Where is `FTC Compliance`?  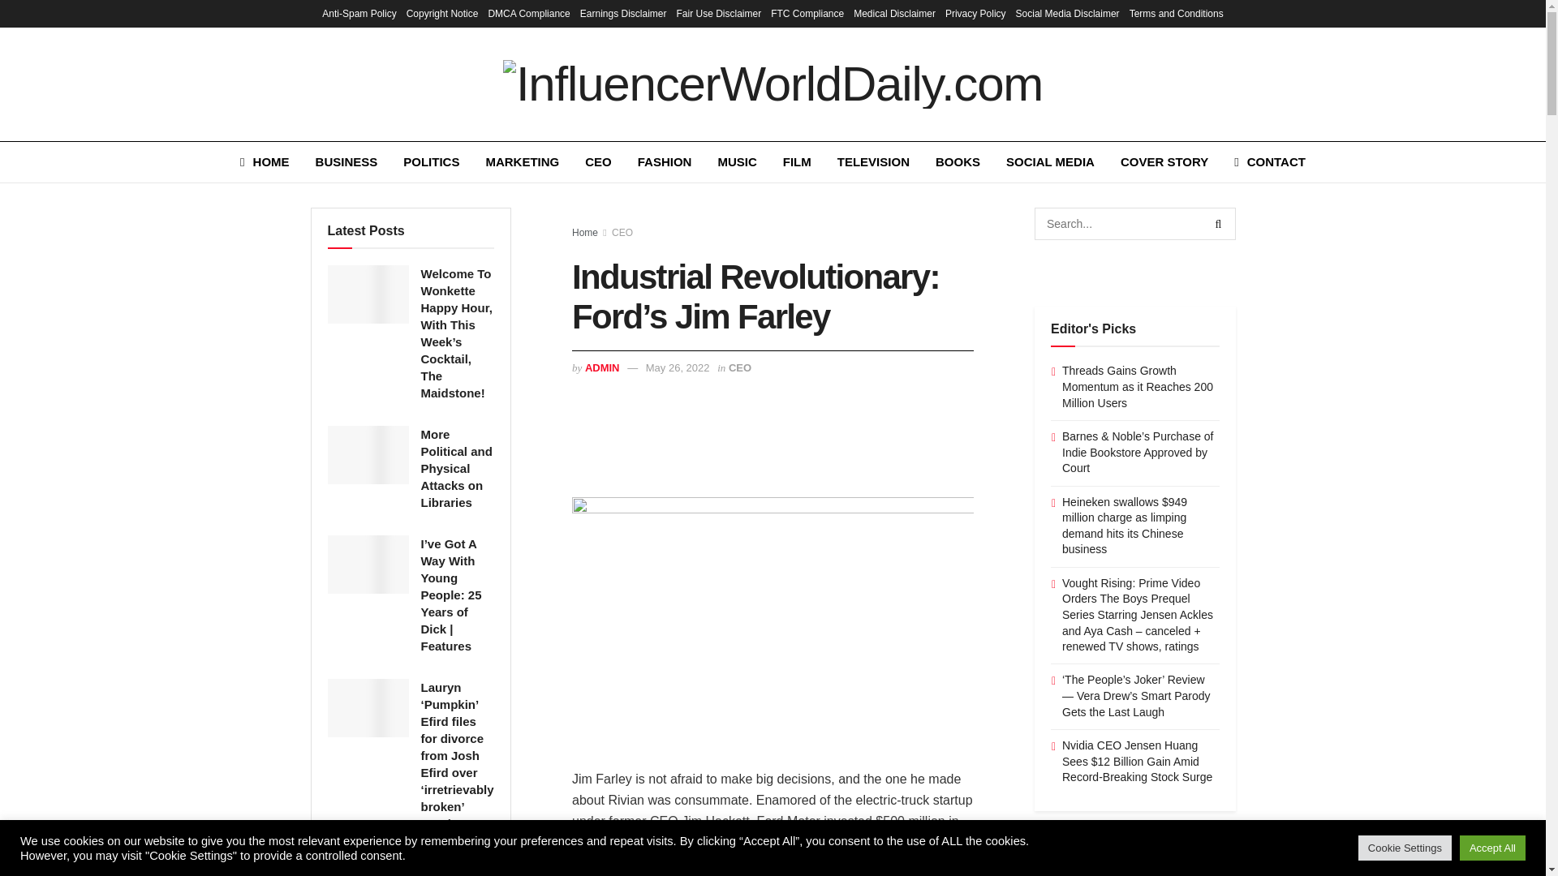
FTC Compliance is located at coordinates (807, 13).